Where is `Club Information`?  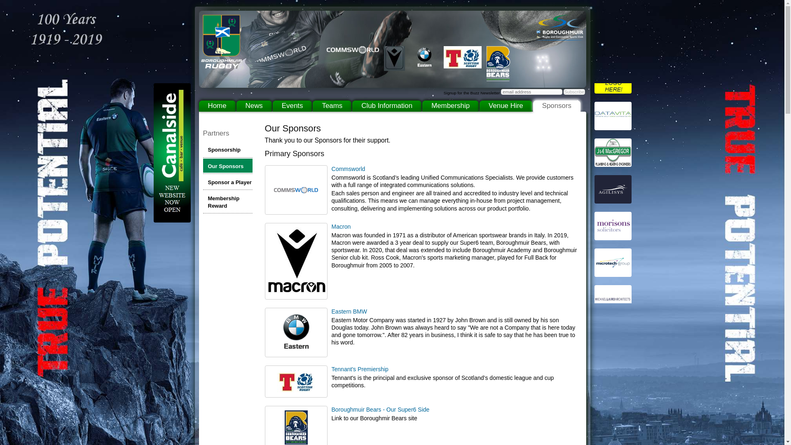 Club Information is located at coordinates (386, 106).